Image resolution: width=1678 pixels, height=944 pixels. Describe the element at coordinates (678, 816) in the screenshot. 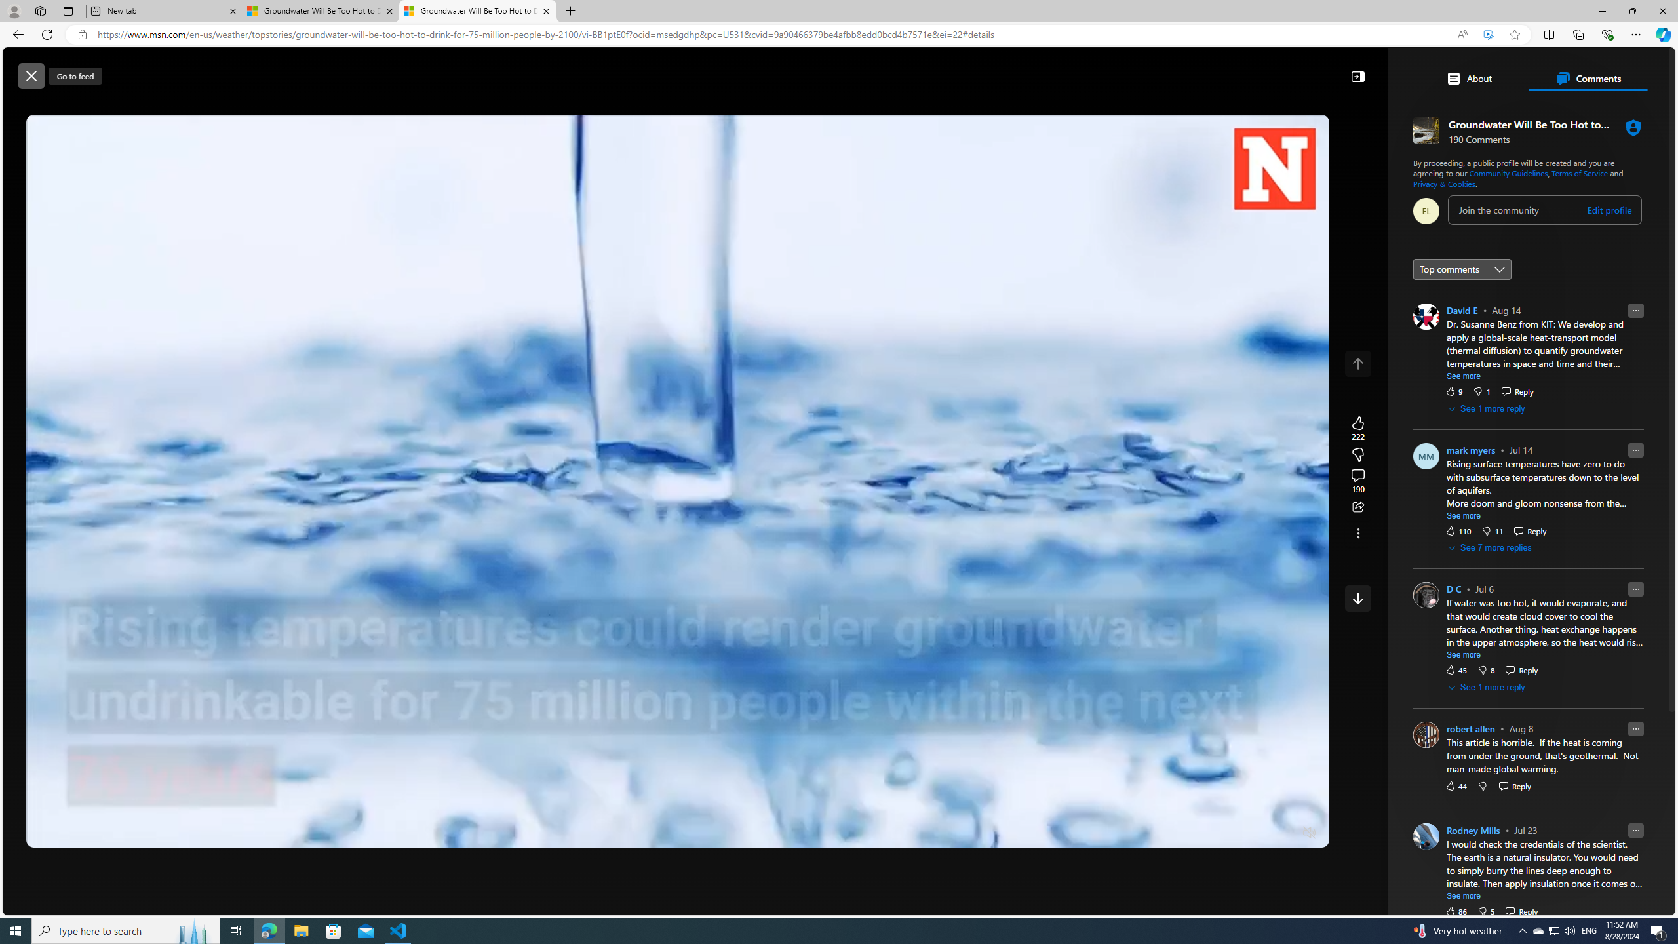

I see `Progress Bar` at that location.